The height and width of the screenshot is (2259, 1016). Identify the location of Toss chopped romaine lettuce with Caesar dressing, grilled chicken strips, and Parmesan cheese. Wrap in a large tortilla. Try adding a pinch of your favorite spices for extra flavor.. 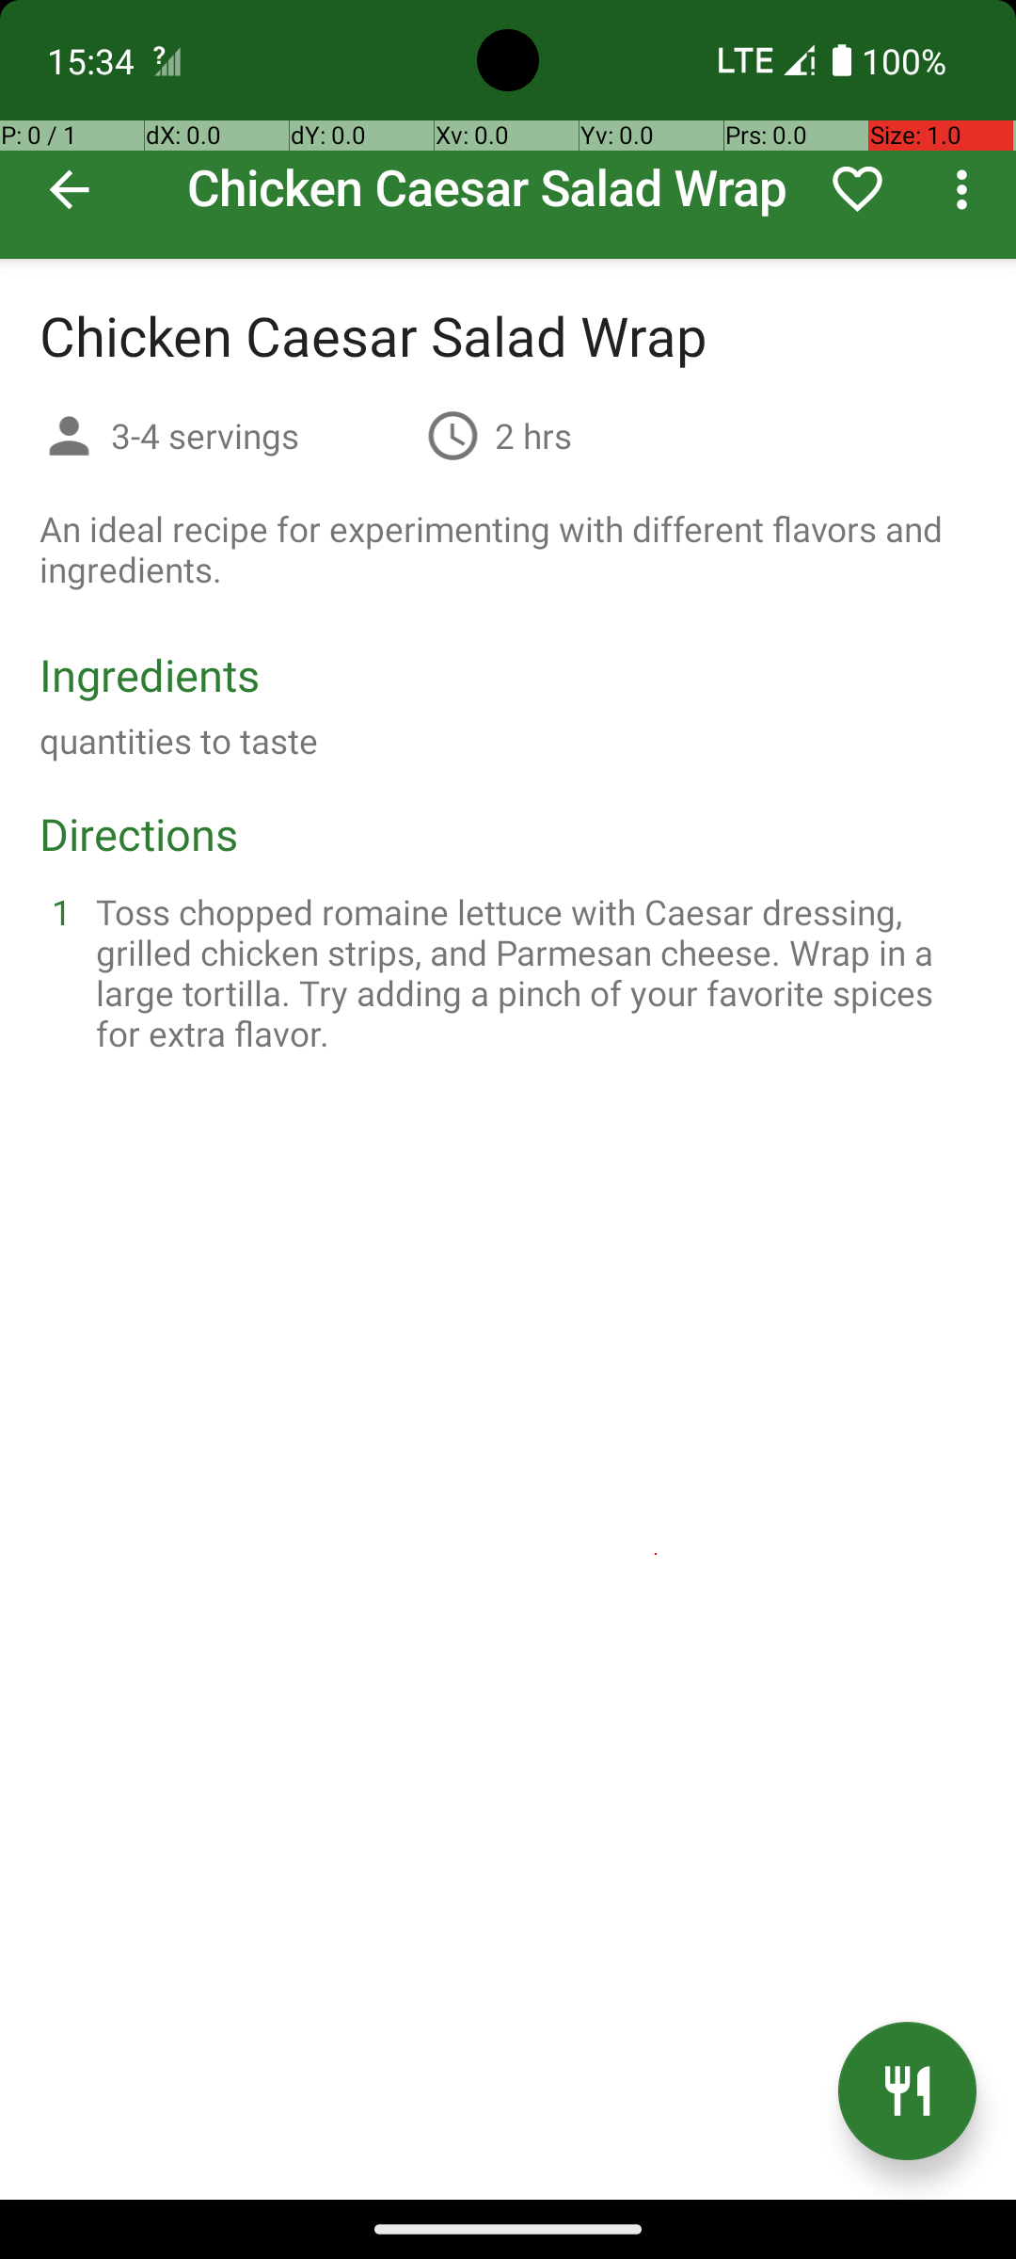
(531, 972).